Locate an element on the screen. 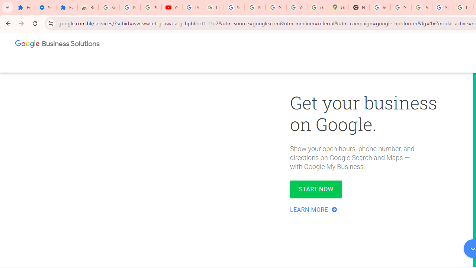 This screenshot has width=476, height=268. Google Account is located at coordinates (276, 7).